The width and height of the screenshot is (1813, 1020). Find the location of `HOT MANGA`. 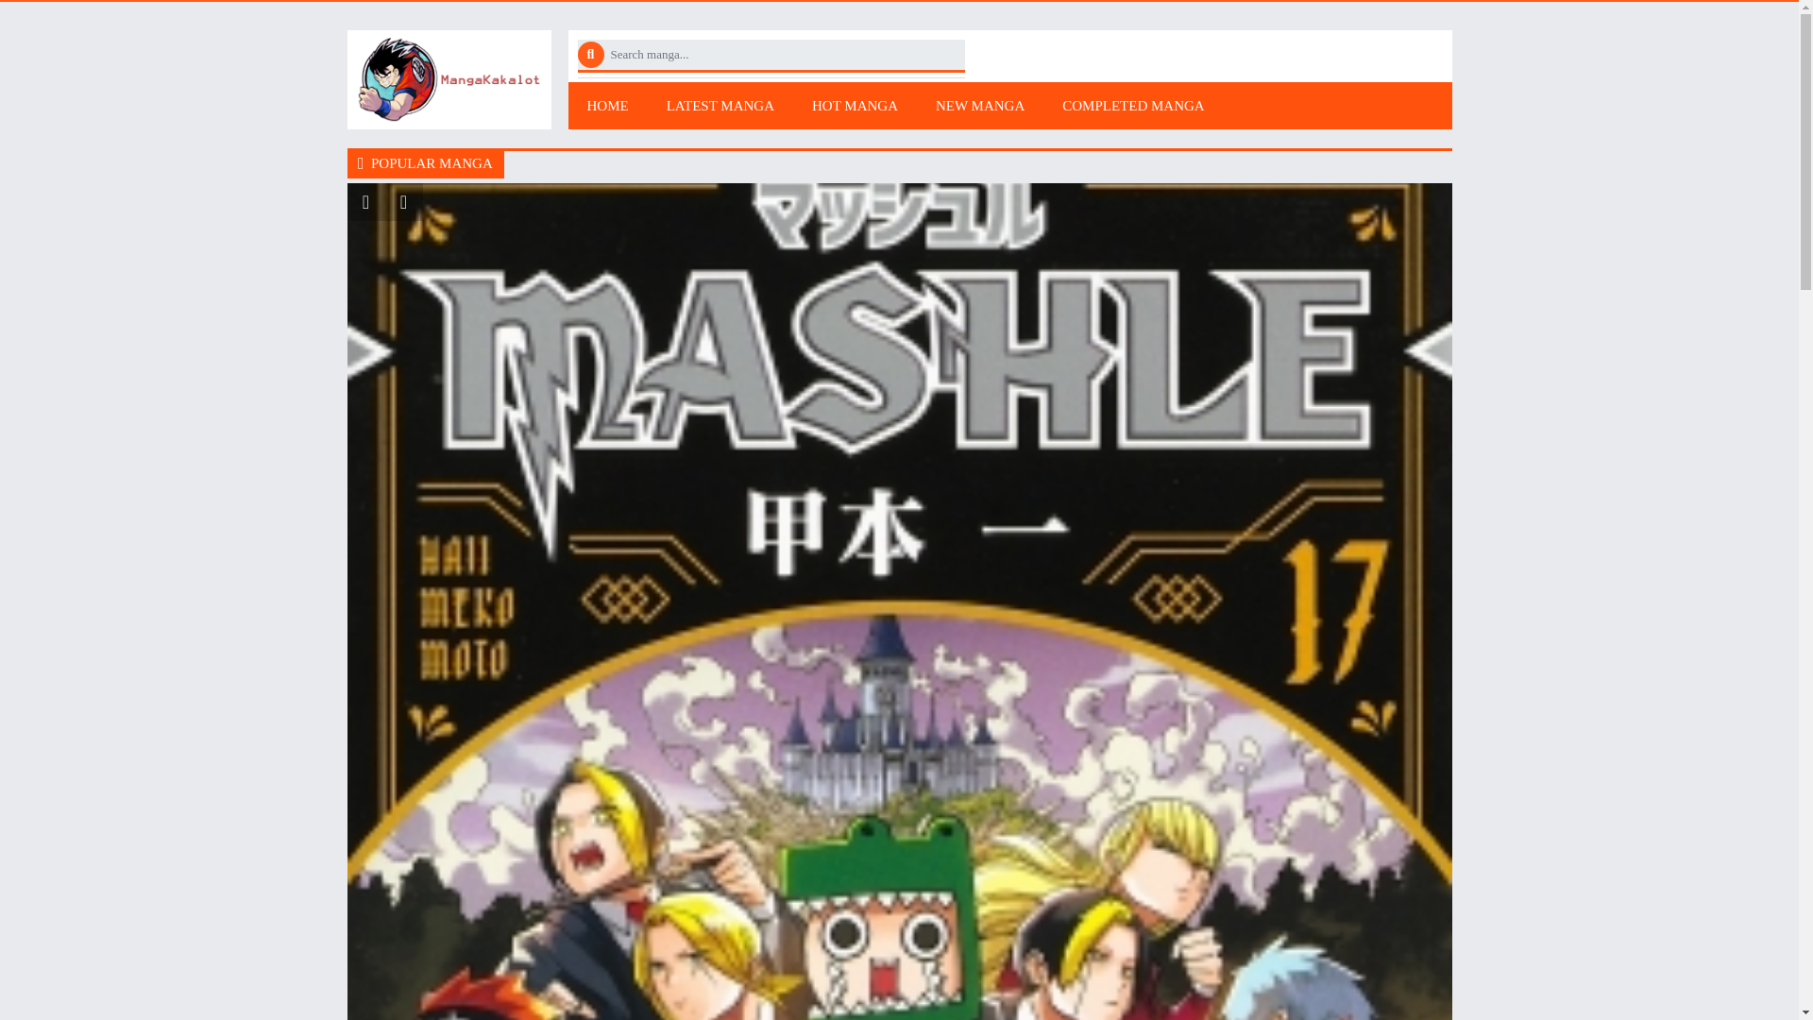

HOT MANGA is located at coordinates (856, 105).